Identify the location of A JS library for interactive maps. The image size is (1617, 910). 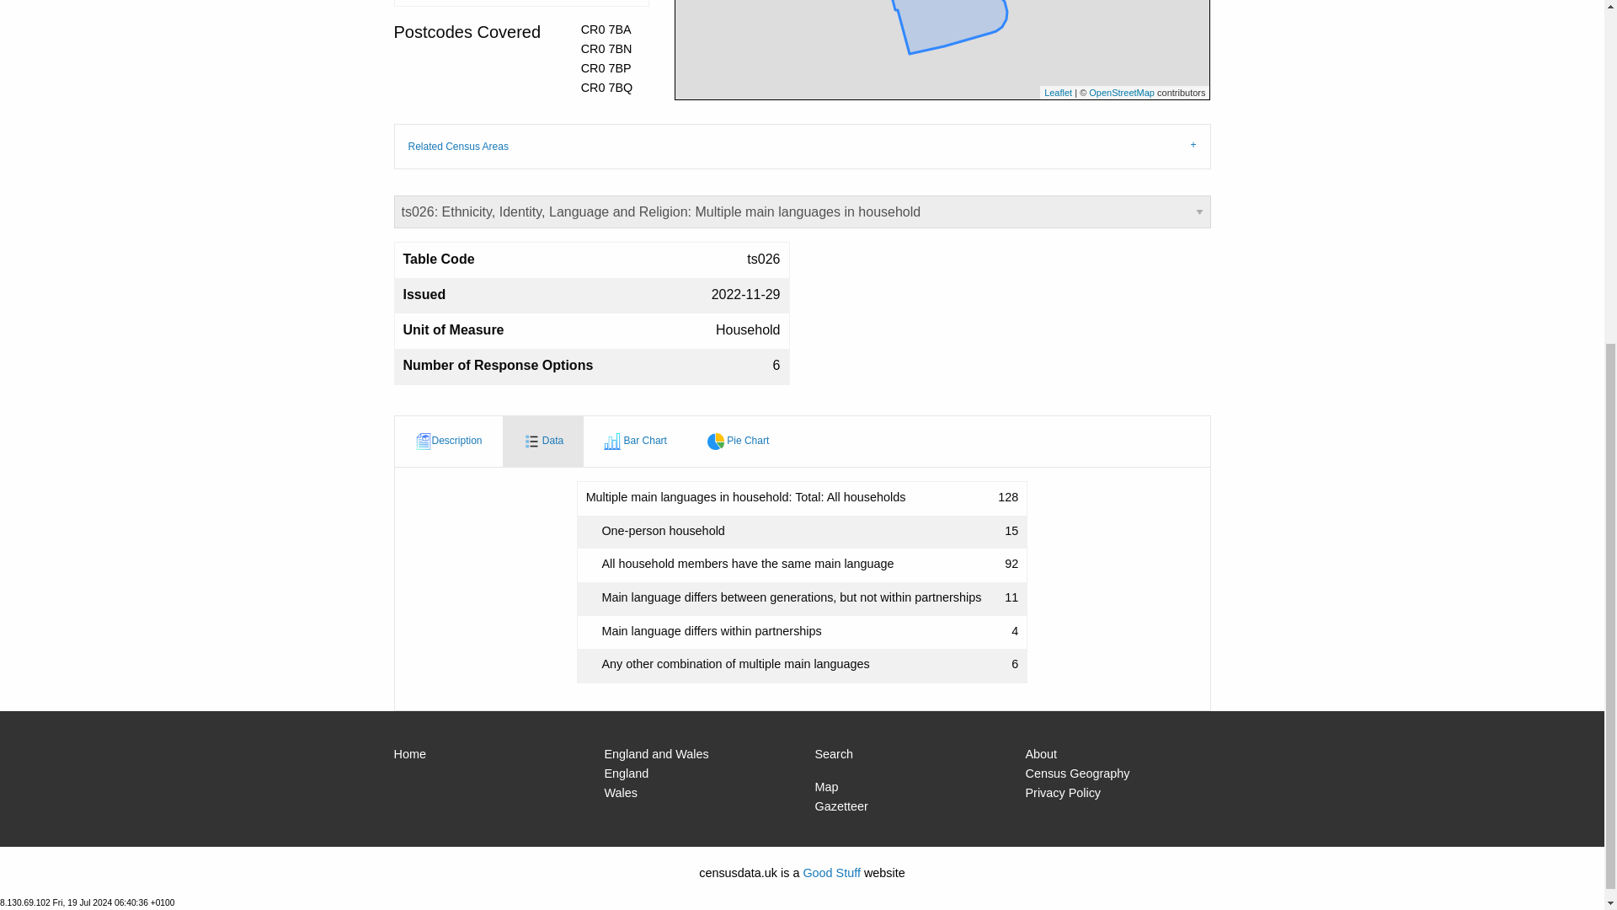
(1058, 92).